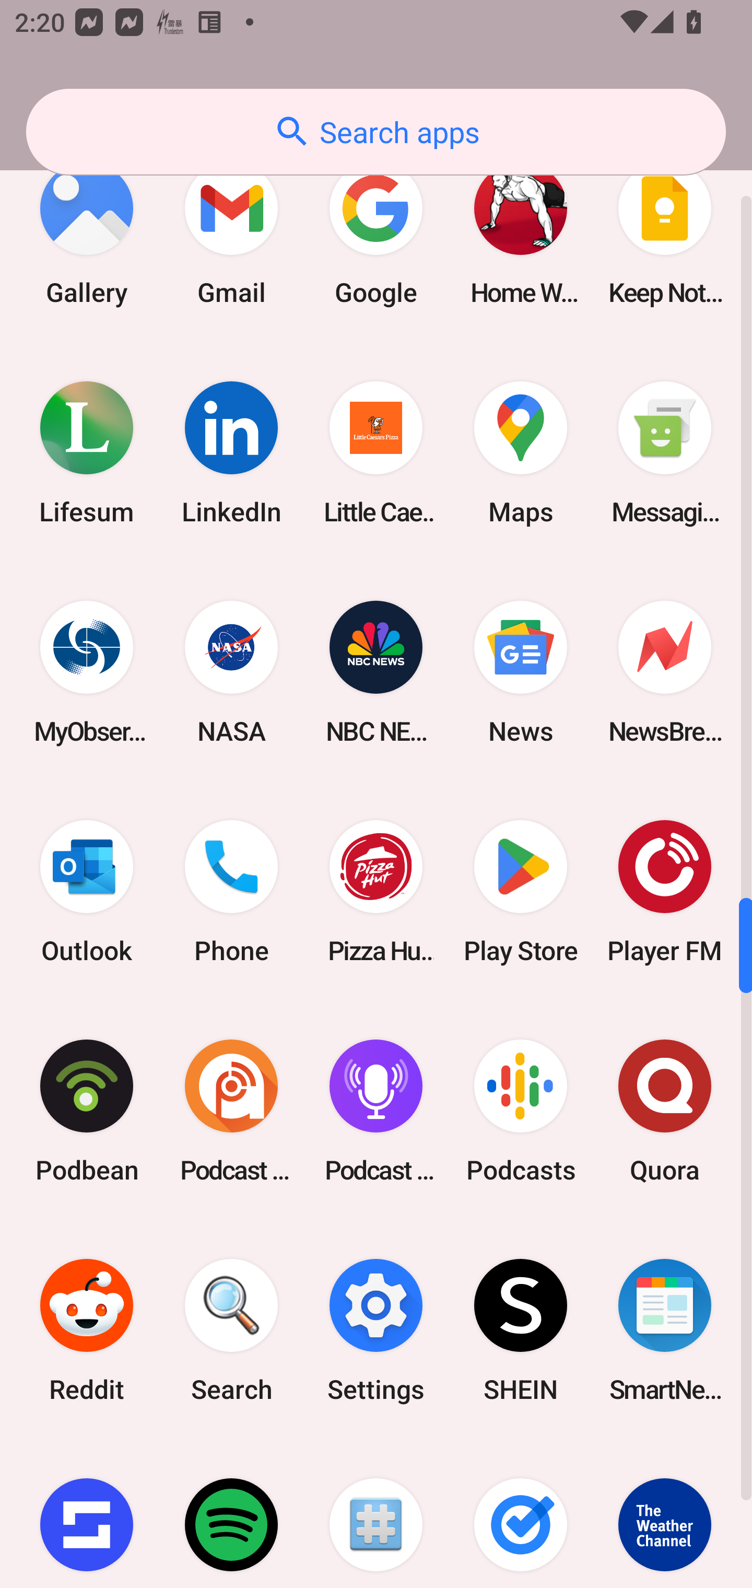 The image size is (752, 1588). Describe the element at coordinates (520, 233) in the screenshot. I see `Home Workout` at that location.